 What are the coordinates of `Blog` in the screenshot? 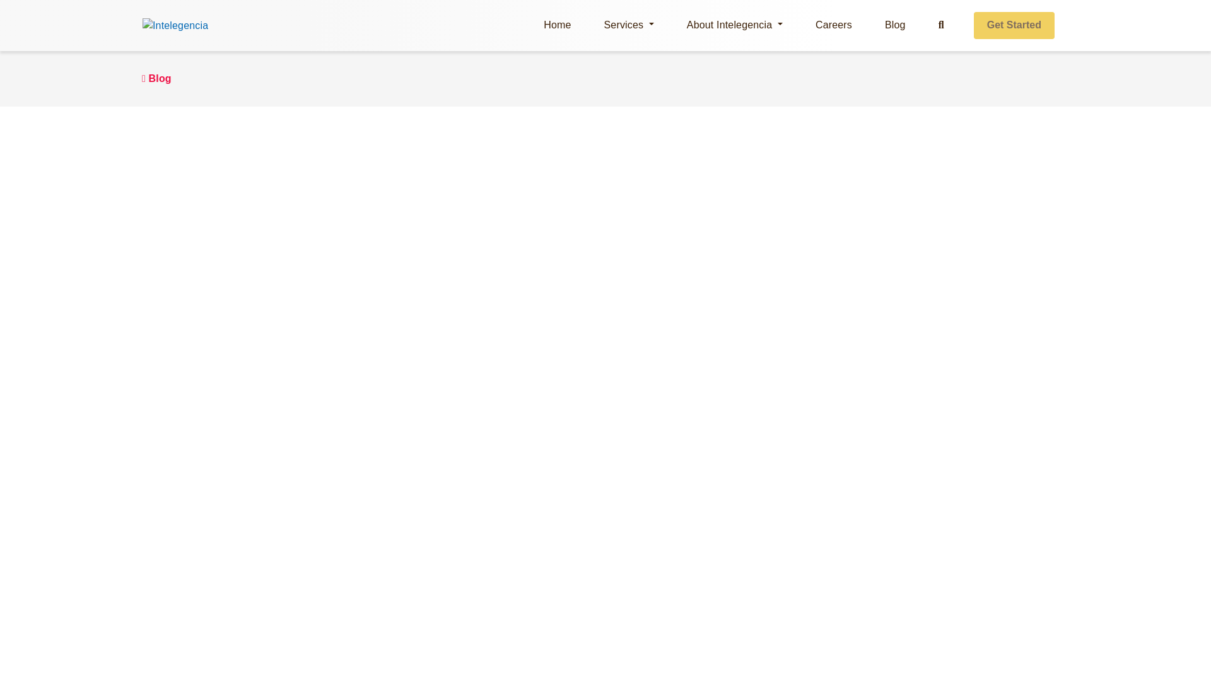 It's located at (156, 78).